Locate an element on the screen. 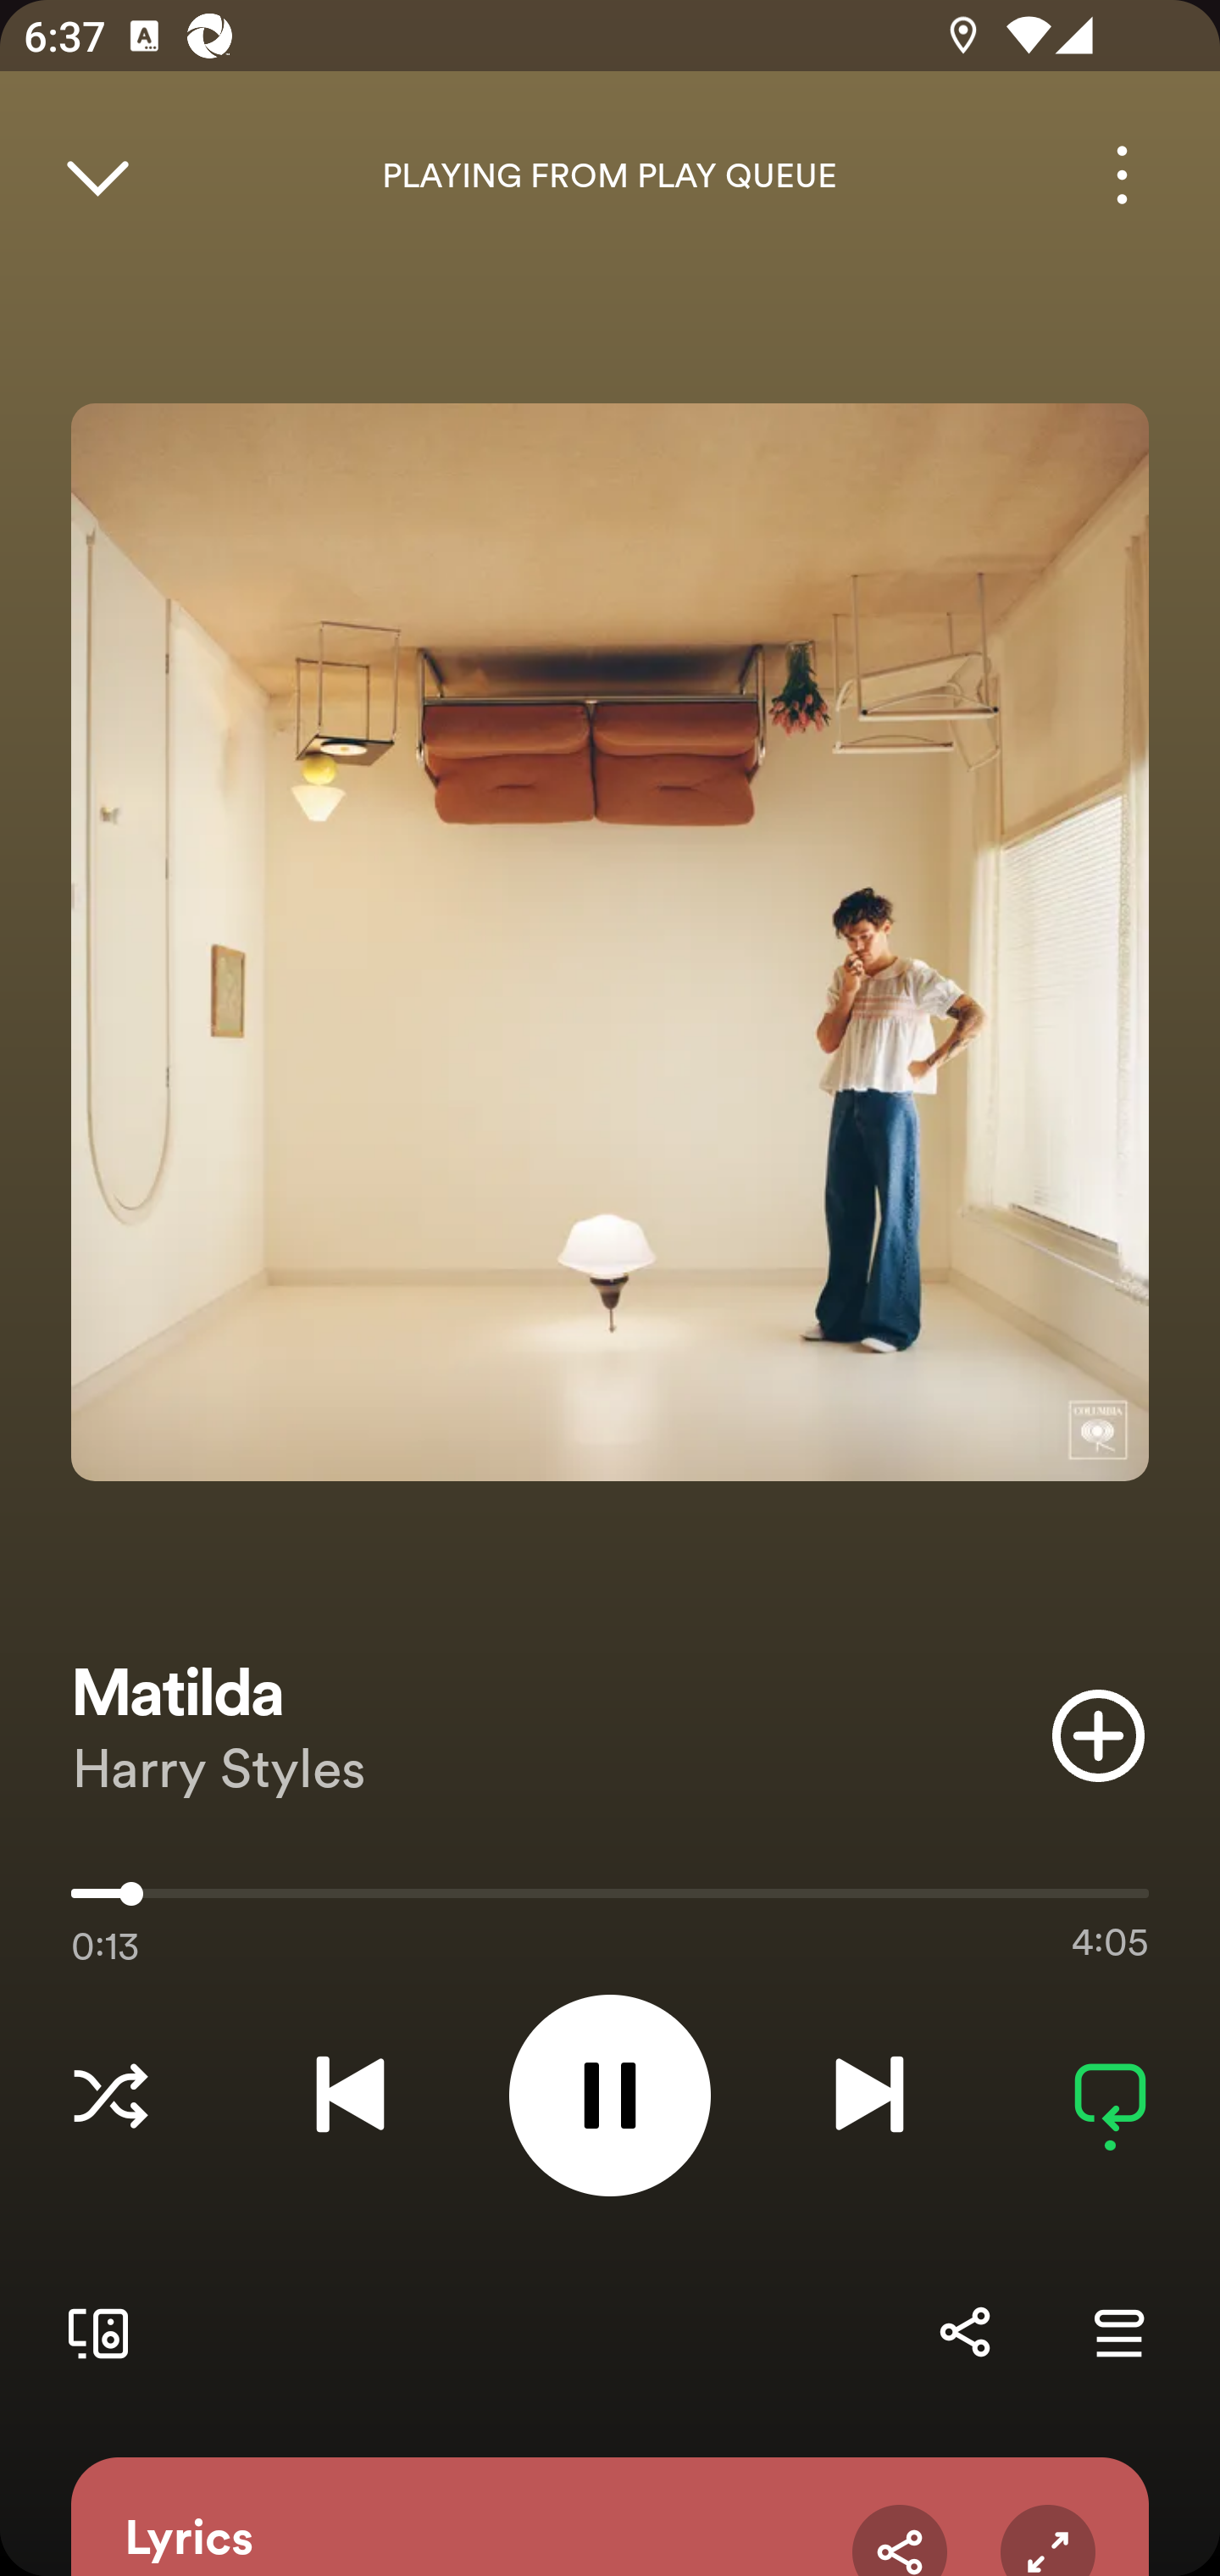 Image resolution: width=1220 pixels, height=2576 pixels. Share is located at coordinates (900, 2540).